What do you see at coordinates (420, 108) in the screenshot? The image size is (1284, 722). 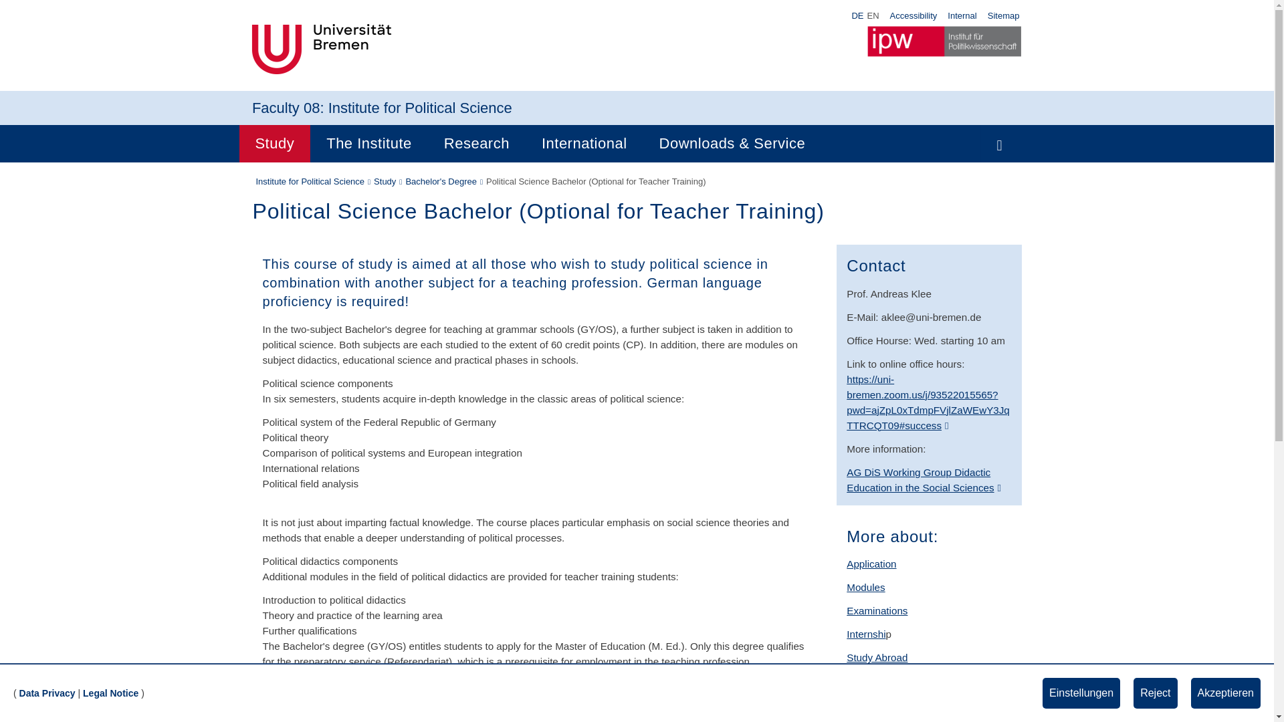 I see `Institute for Political Science` at bounding box center [420, 108].